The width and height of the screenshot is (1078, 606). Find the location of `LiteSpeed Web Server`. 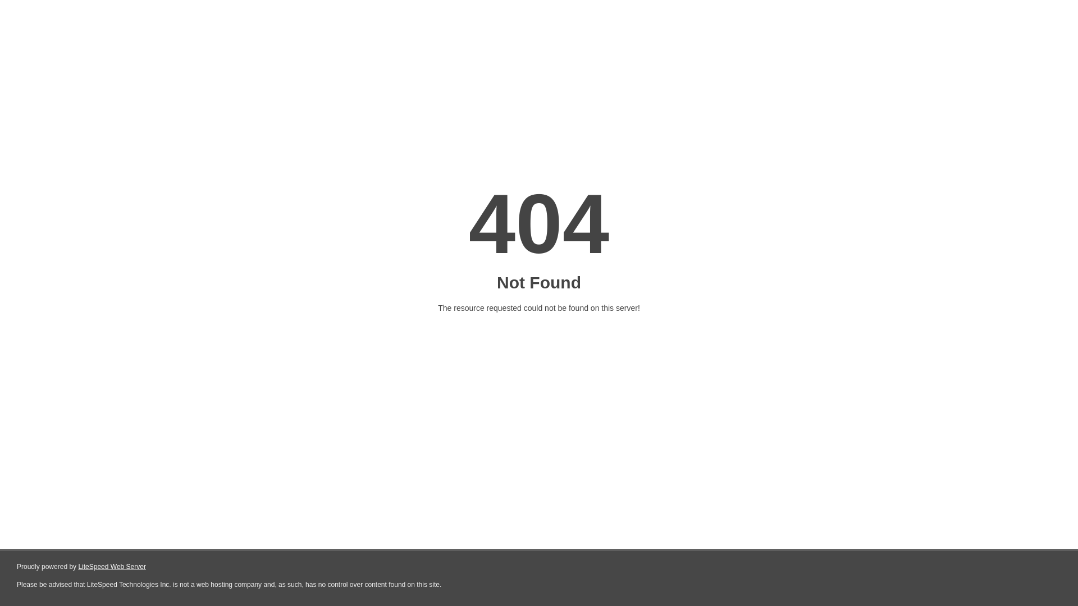

LiteSpeed Web Server is located at coordinates (112, 567).